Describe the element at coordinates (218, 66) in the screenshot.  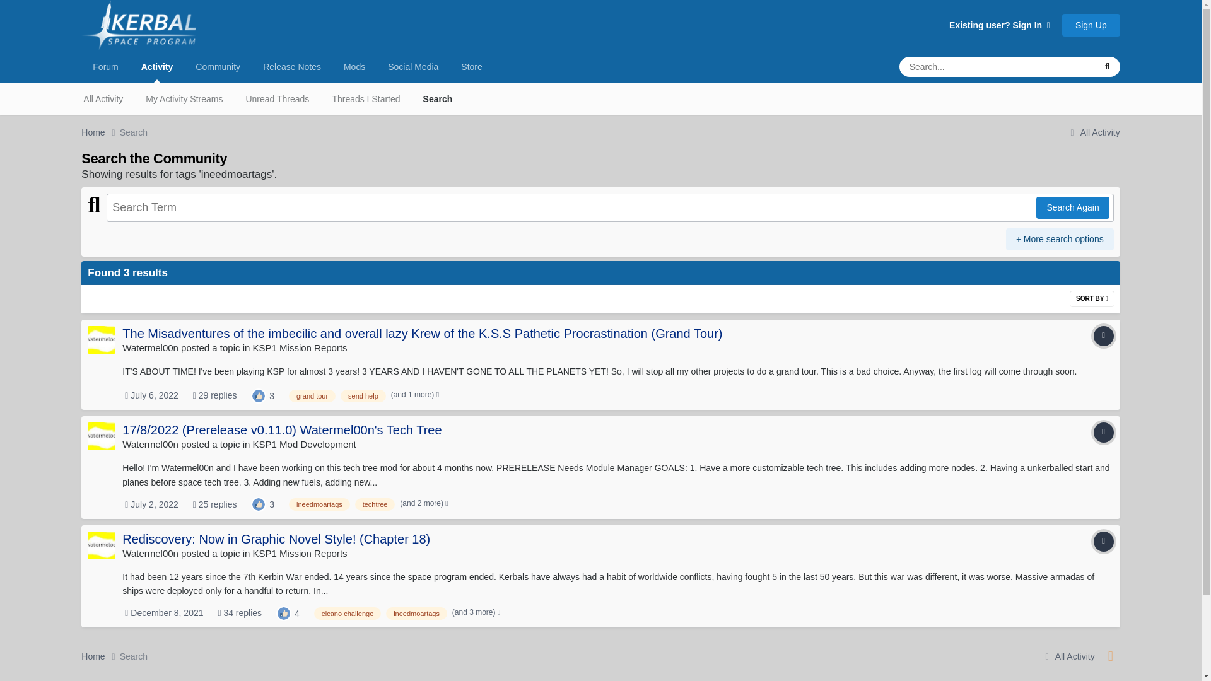
I see `Community` at that location.